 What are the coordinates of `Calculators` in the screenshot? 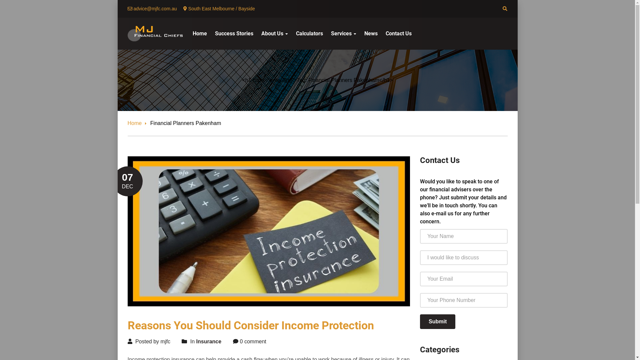 It's located at (309, 34).